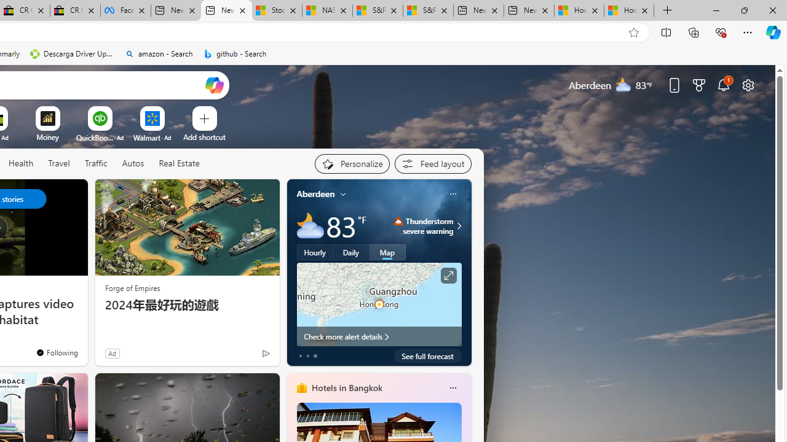 The image size is (787, 442). I want to click on You're following FOX News, so click(57, 352).